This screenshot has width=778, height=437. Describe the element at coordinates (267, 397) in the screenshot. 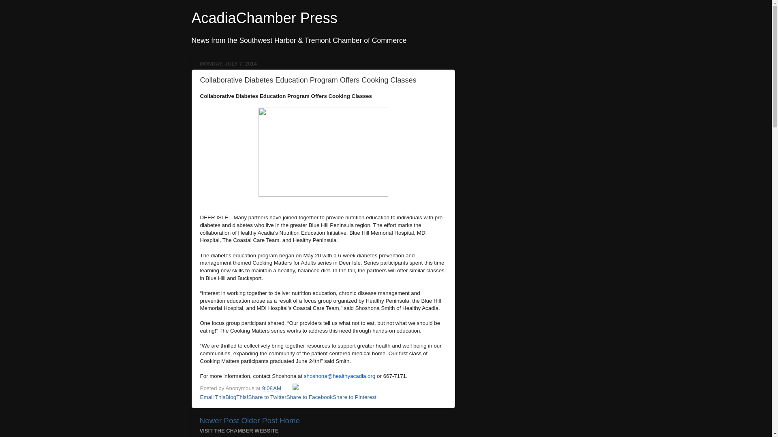

I see `Share to Twitter` at that location.